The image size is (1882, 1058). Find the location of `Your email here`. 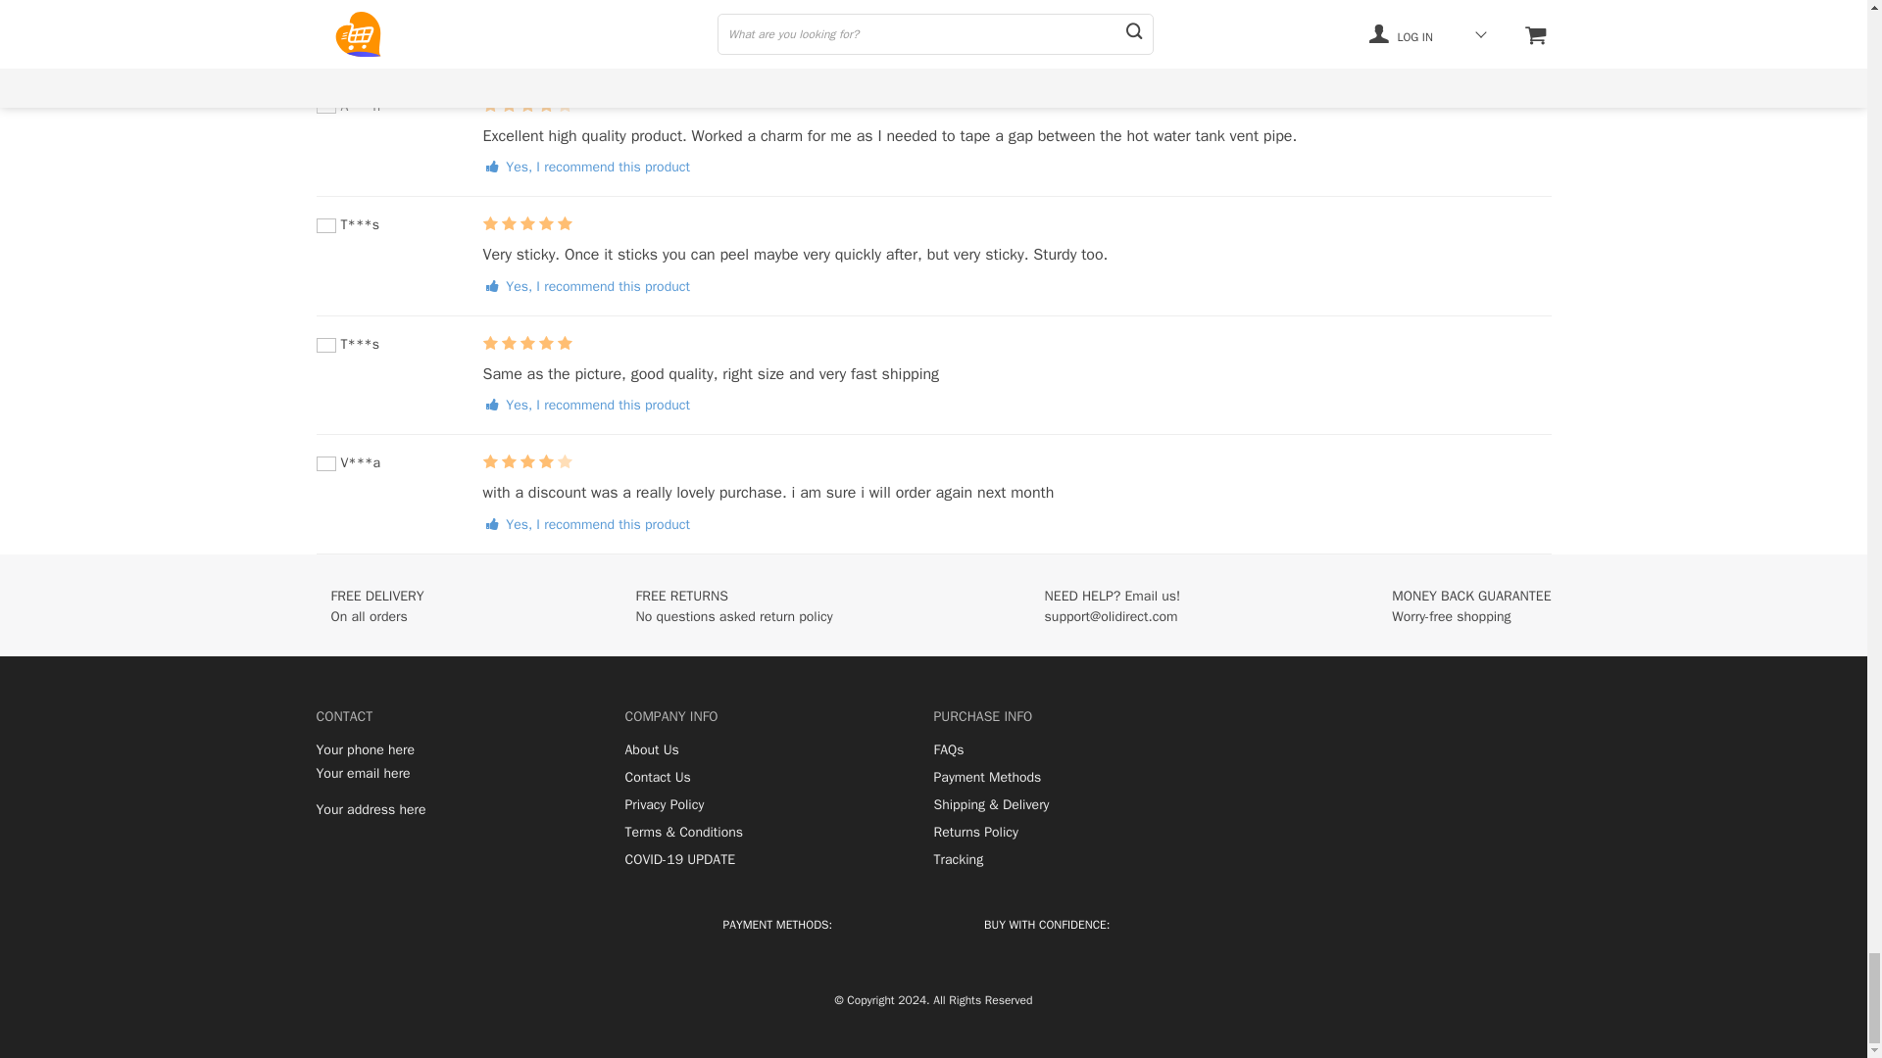

Your email here is located at coordinates (363, 774).